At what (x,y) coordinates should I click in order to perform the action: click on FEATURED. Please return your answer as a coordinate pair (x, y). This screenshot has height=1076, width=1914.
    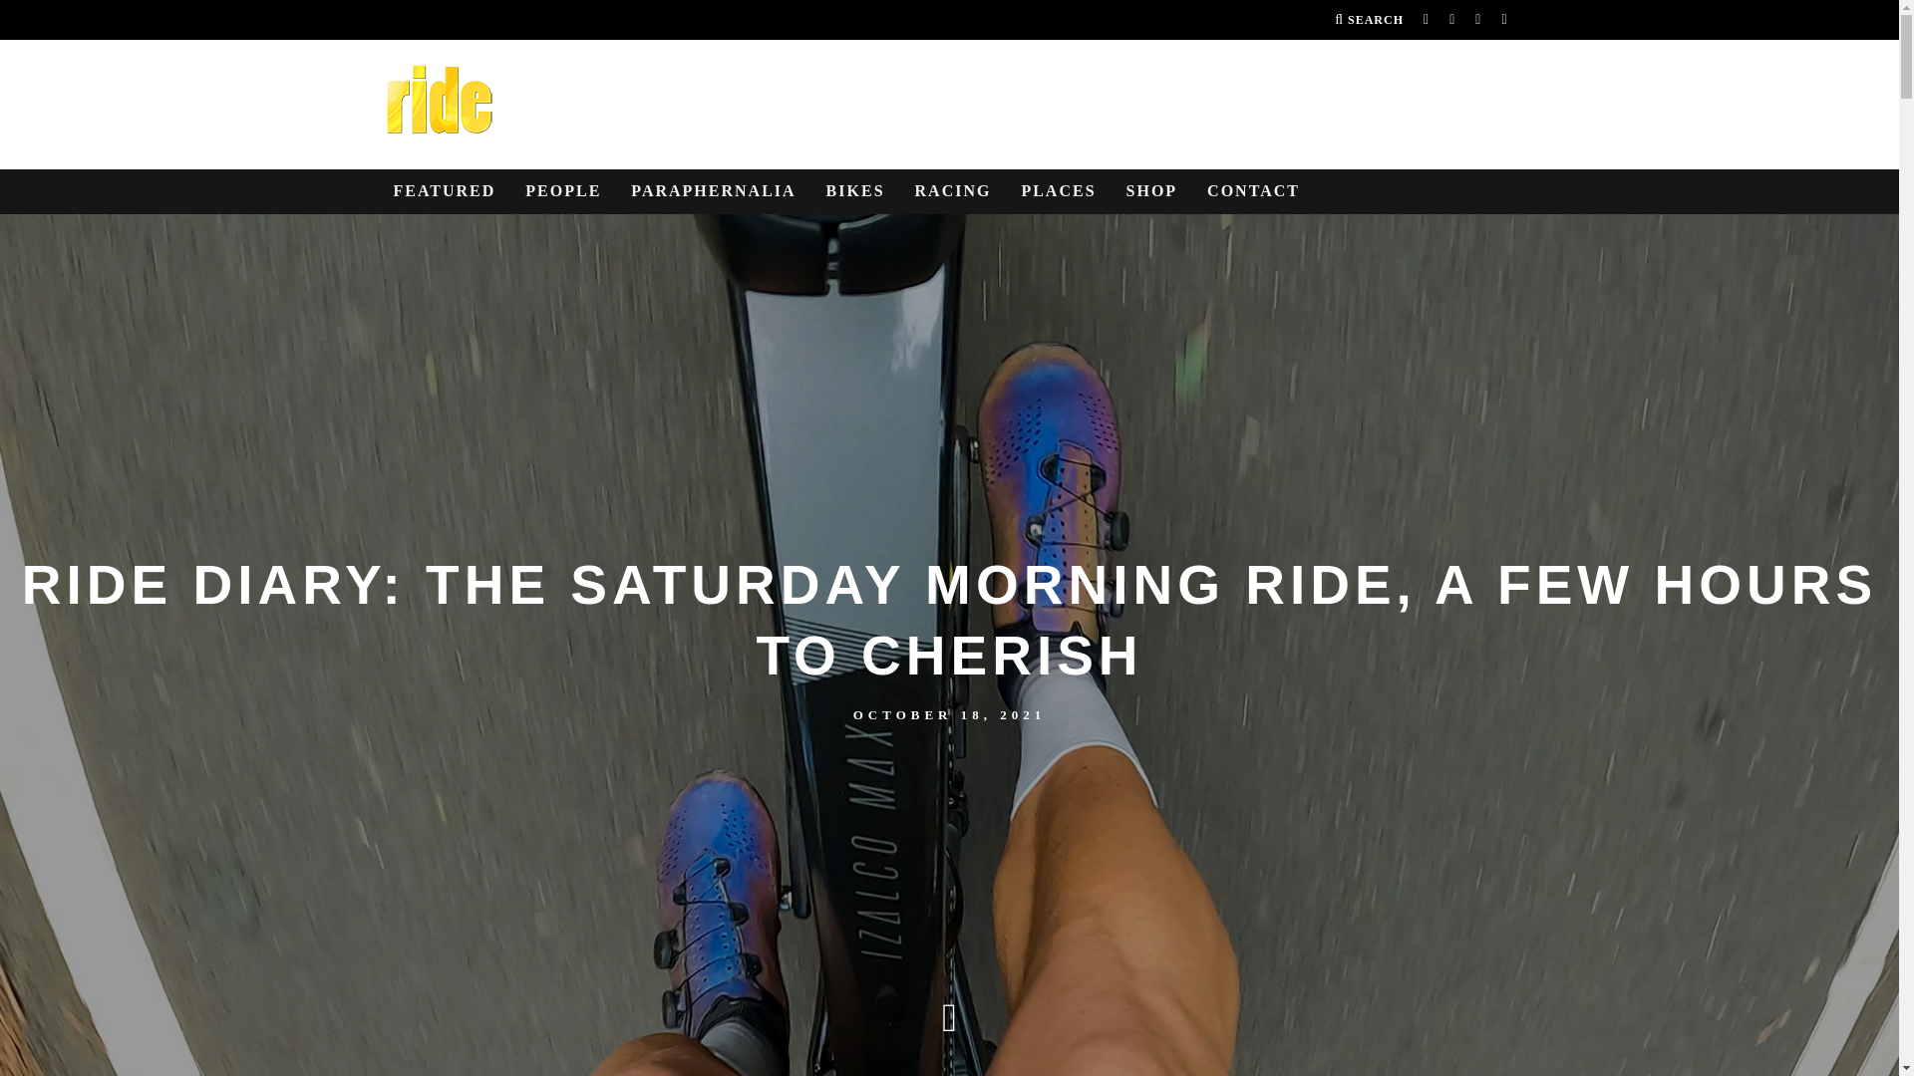
    Looking at the image, I should click on (444, 191).